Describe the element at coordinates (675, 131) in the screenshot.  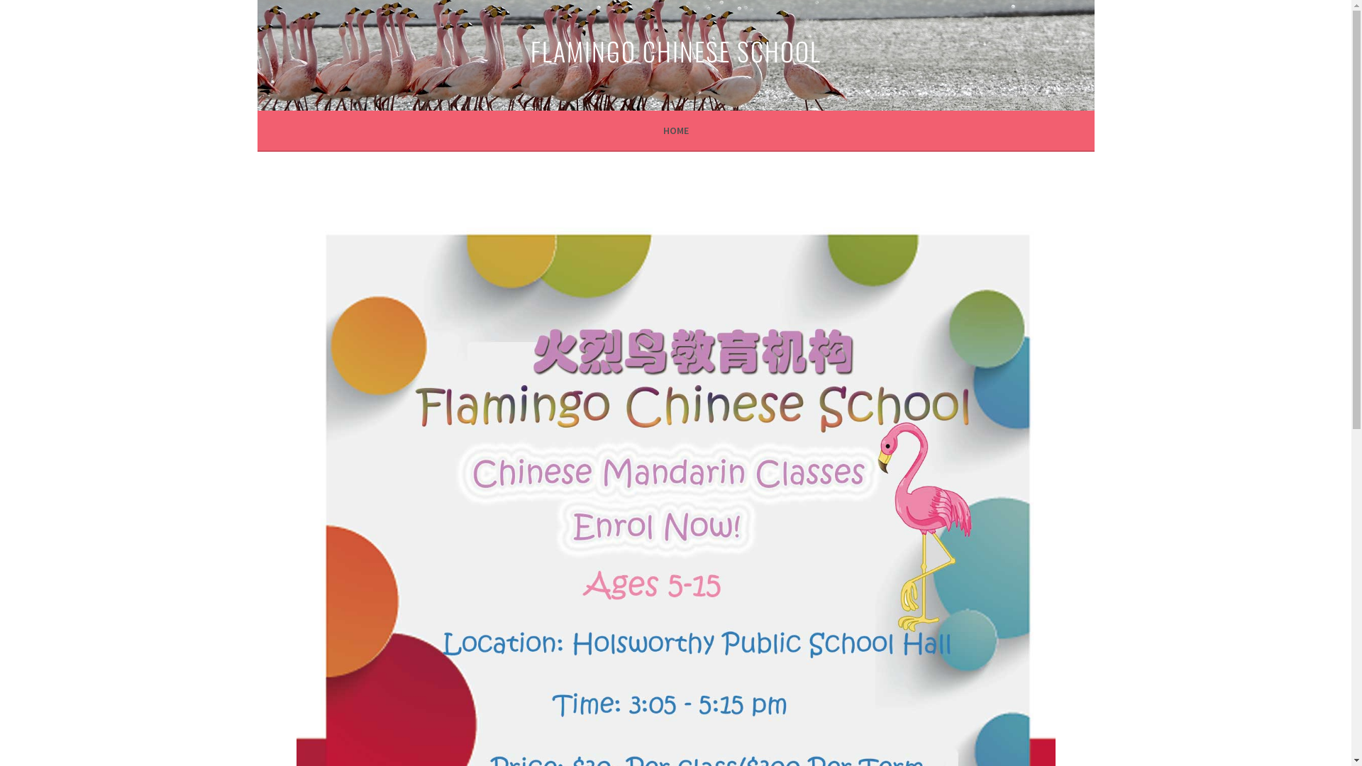
I see `HOME` at that location.